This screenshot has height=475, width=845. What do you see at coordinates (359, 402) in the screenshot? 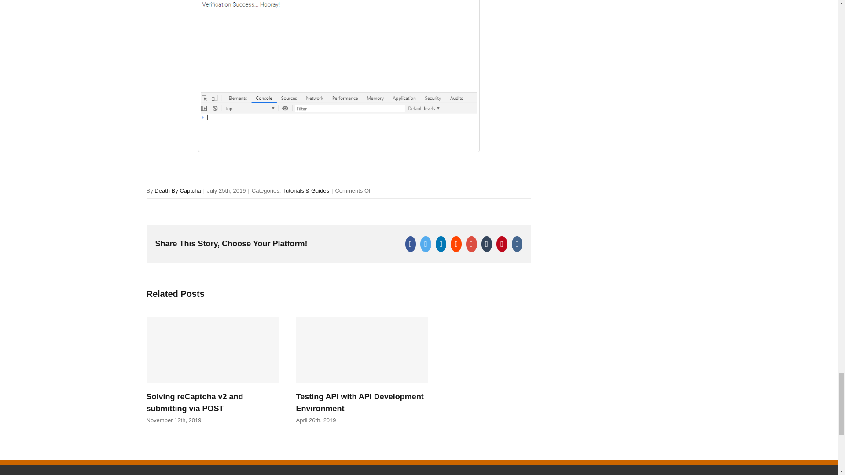
I see `Testing API with API Development Environment` at bounding box center [359, 402].